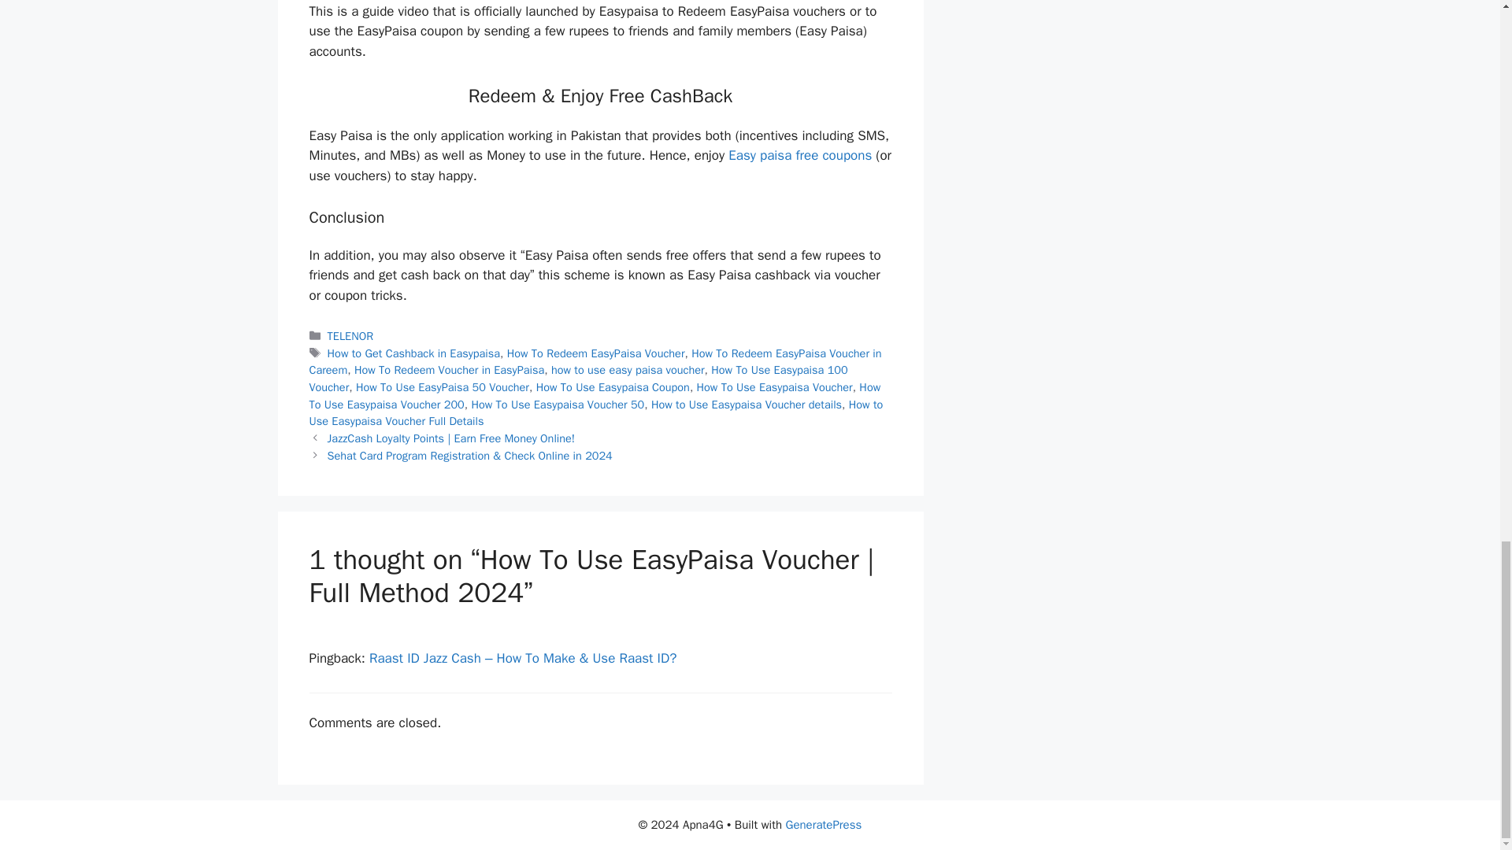 Image resolution: width=1512 pixels, height=850 pixels. Describe the element at coordinates (595, 413) in the screenshot. I see `How to Use Easypaisa Voucher Full Details` at that location.